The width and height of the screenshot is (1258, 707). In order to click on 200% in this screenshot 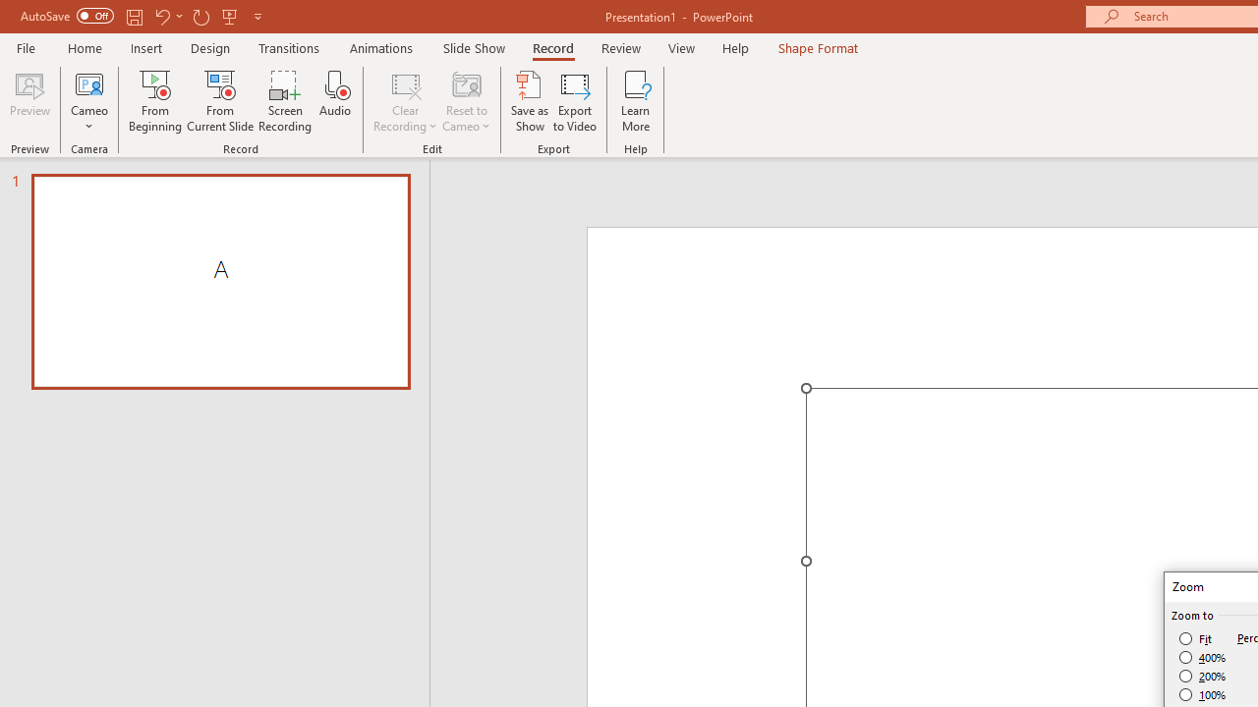, I will do `click(1203, 676)`.